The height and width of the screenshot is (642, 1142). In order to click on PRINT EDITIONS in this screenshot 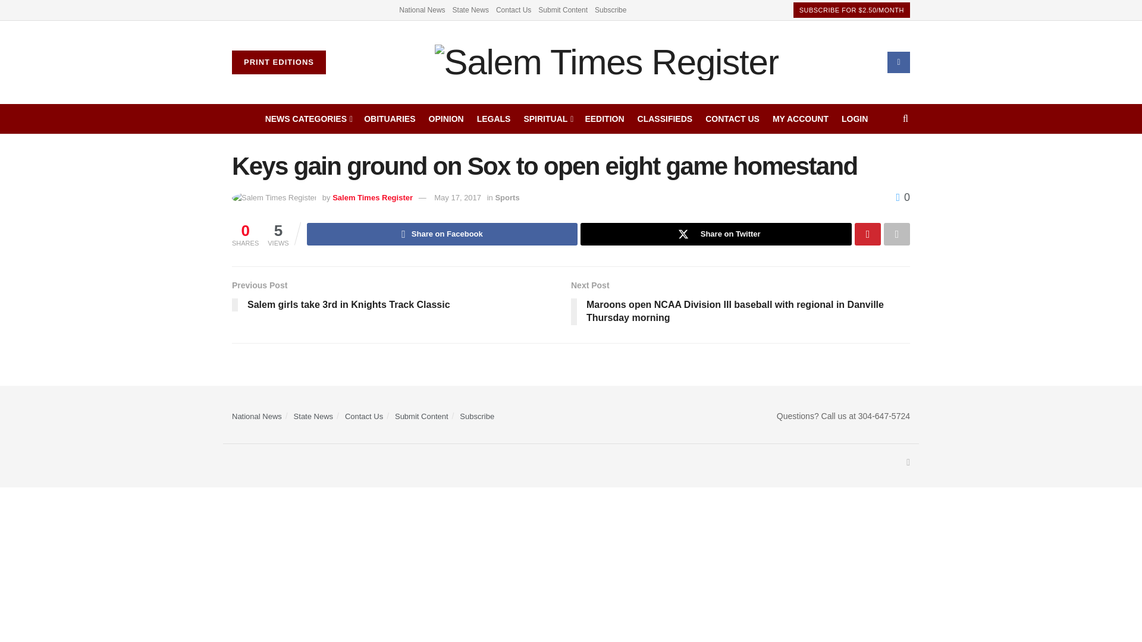, I will do `click(278, 62)`.